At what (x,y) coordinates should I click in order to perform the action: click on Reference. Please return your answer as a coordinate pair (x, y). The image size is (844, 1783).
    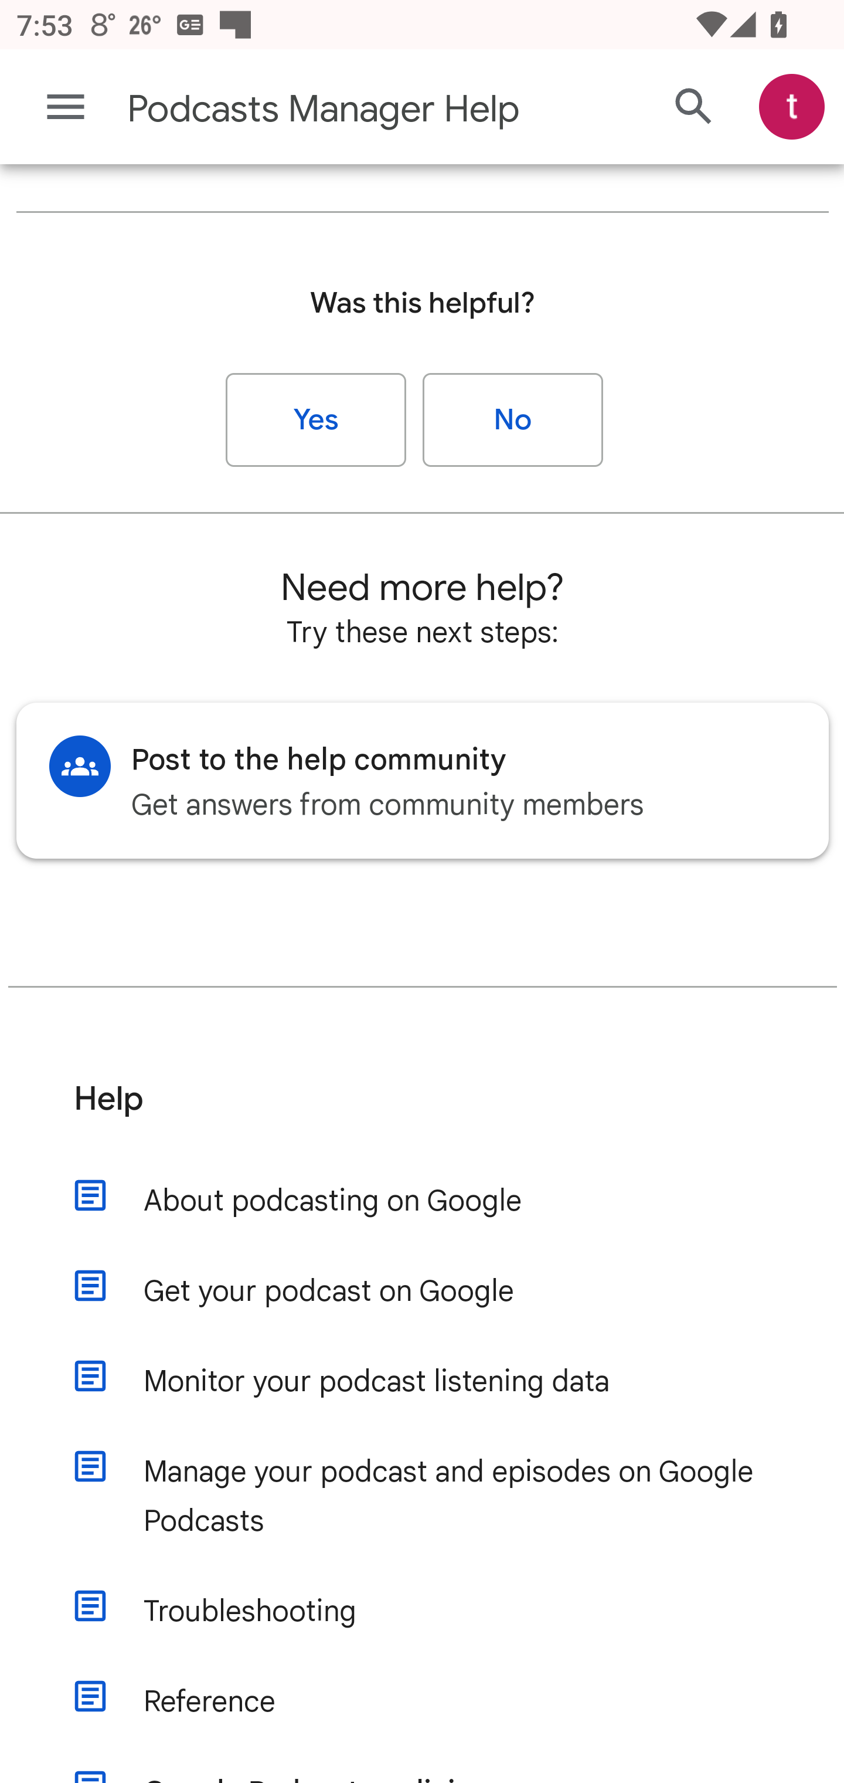
    Looking at the image, I should click on (444, 1703).